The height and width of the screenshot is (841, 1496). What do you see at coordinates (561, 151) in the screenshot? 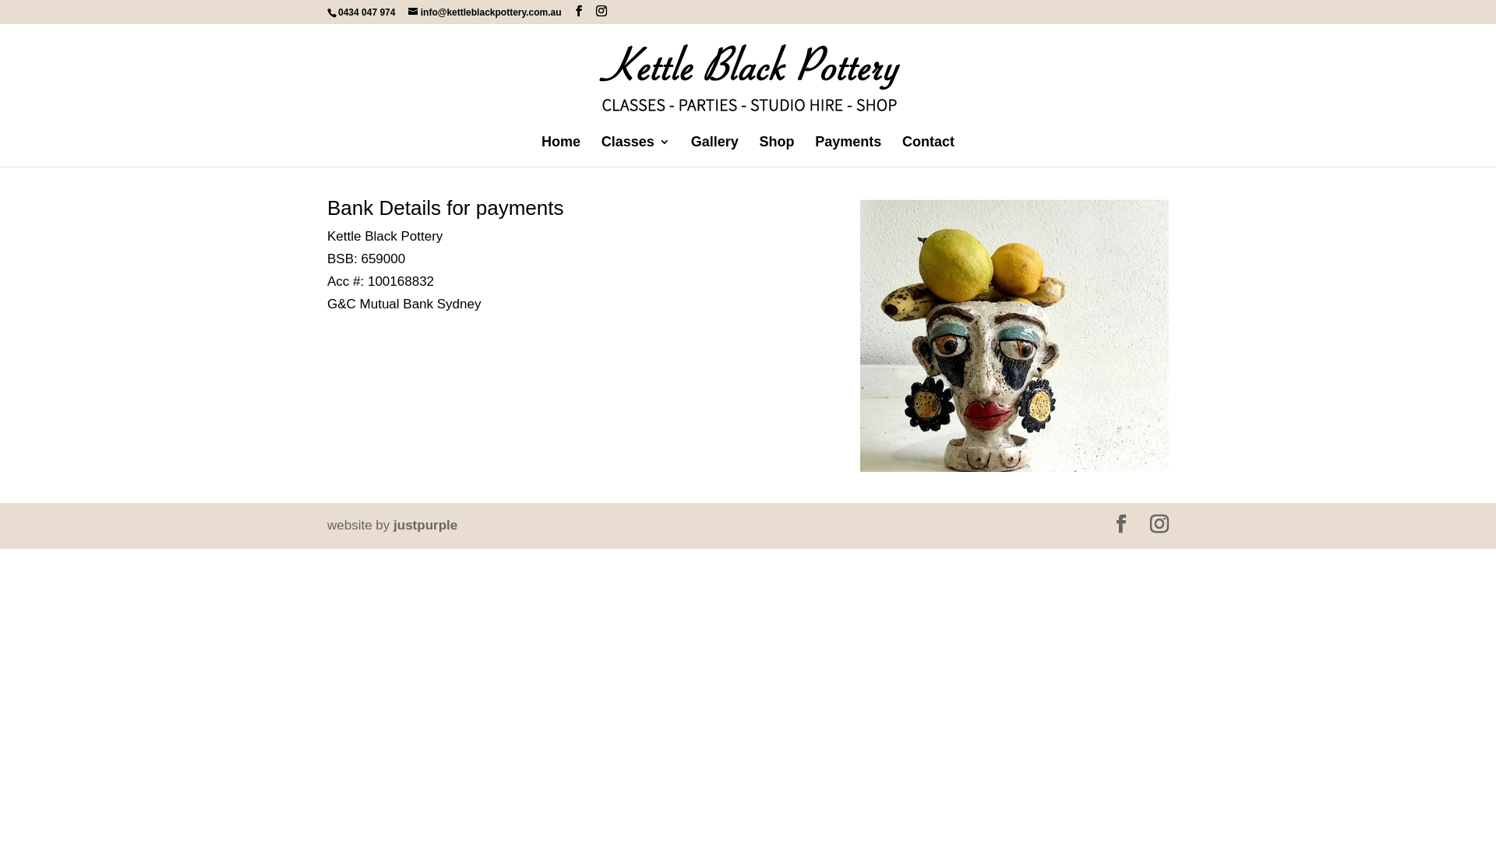
I see `Home` at bounding box center [561, 151].